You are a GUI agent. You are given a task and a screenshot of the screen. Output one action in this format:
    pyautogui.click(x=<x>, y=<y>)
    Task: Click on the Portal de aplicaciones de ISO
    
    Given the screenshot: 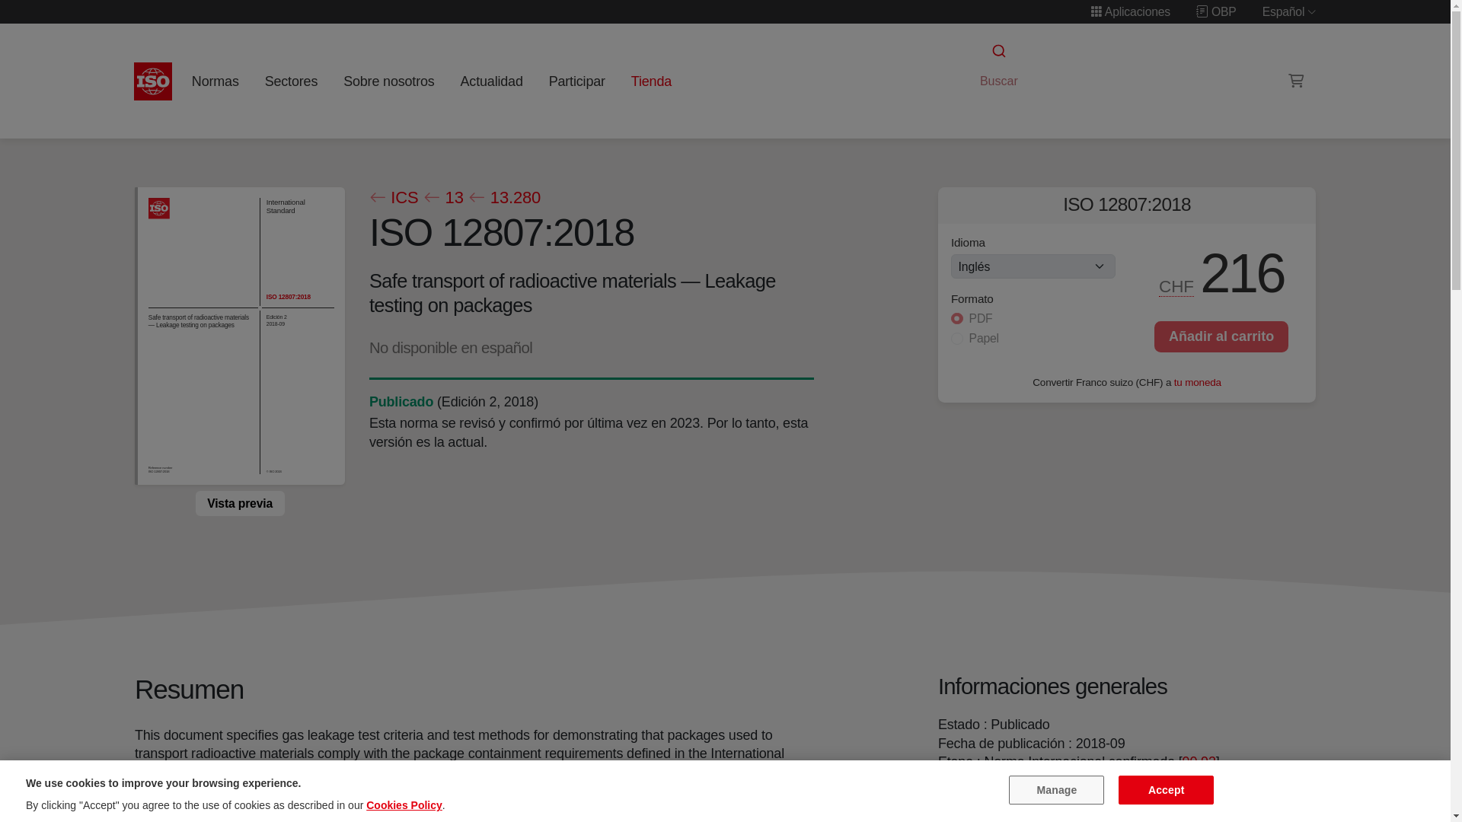 What is the action you would take?
    pyautogui.click(x=1130, y=11)
    